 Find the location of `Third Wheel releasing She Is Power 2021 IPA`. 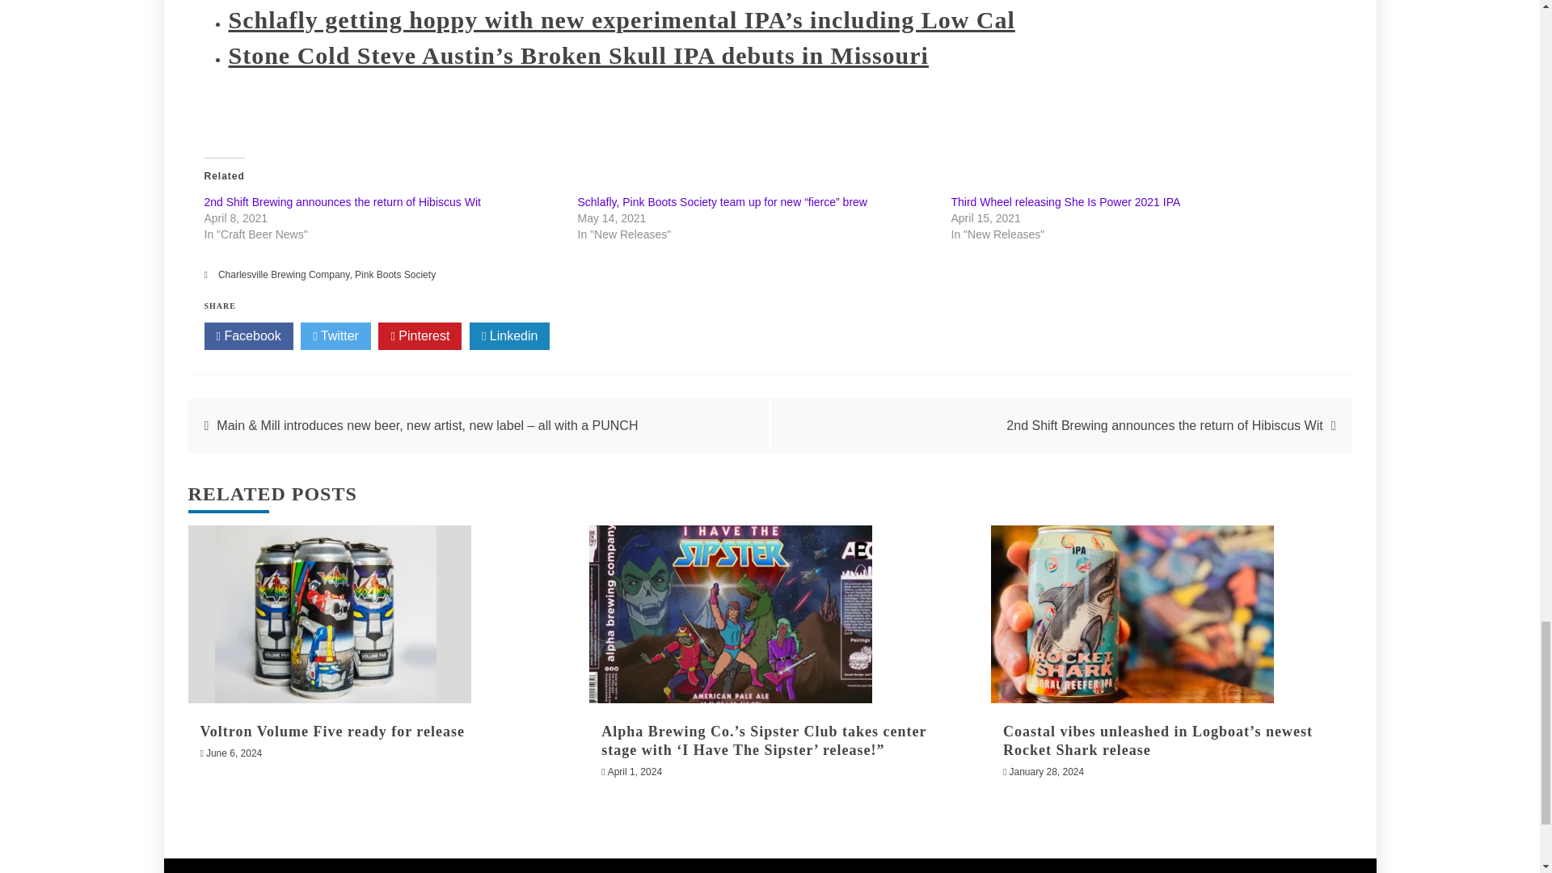

Third Wheel releasing She Is Power 2021 IPA is located at coordinates (1065, 202).